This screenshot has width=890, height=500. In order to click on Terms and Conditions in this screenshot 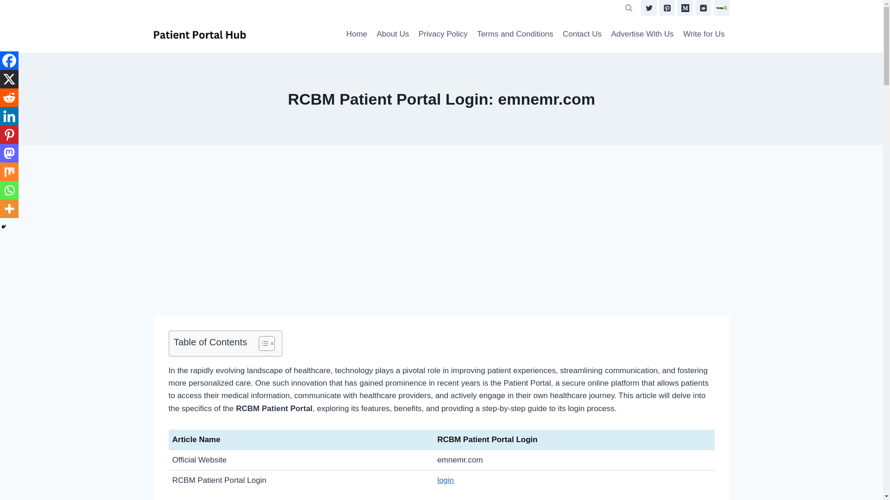, I will do `click(515, 34)`.